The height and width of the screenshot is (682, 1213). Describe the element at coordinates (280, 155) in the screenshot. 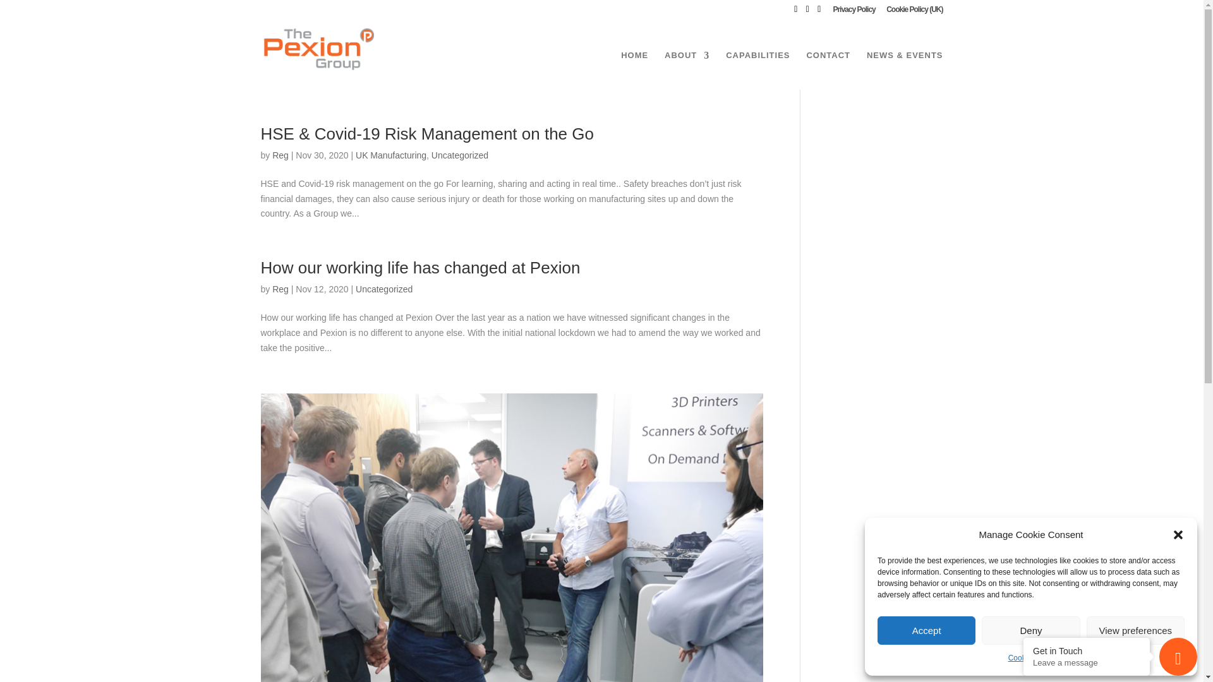

I see `Reg` at that location.